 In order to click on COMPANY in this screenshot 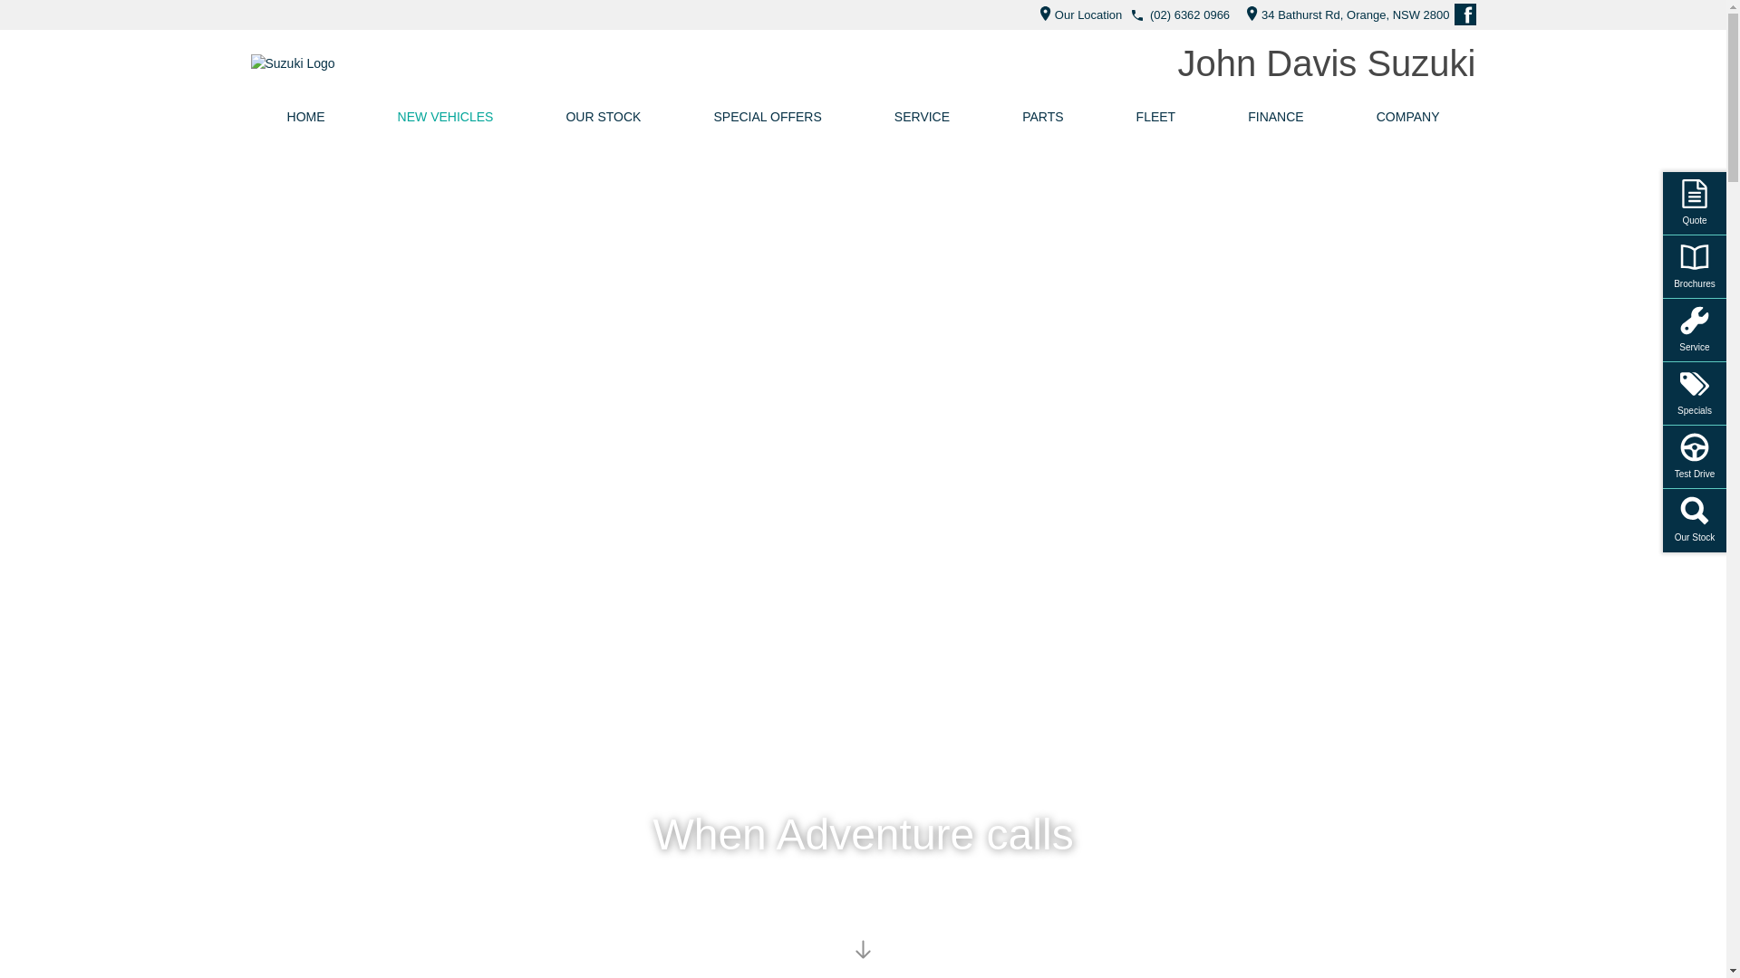, I will do `click(1408, 117)`.